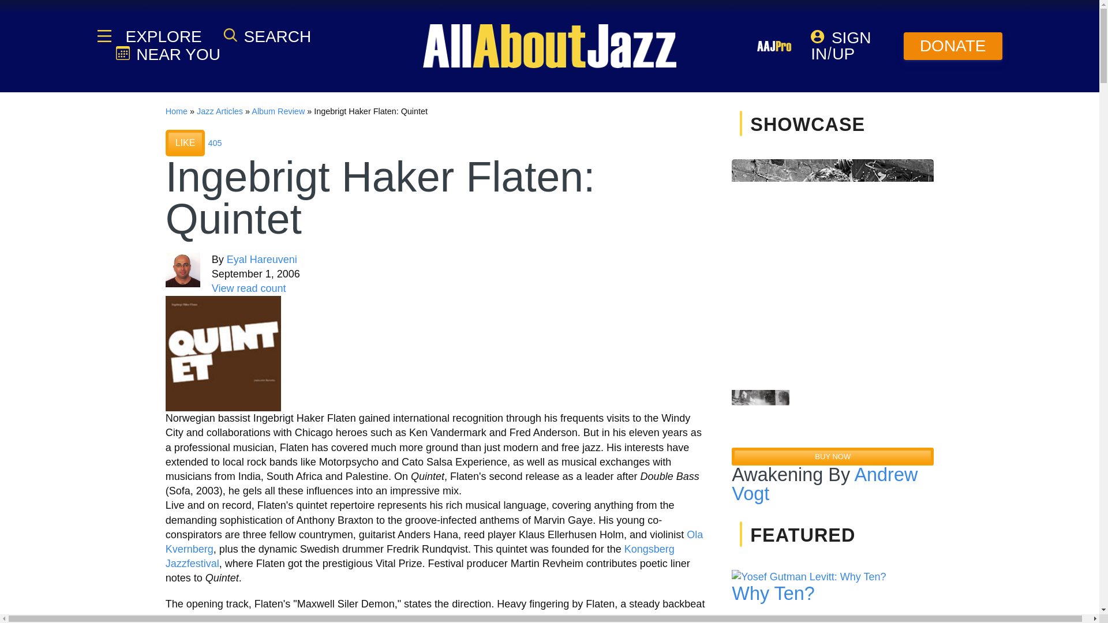 This screenshot has height=623, width=1108. Describe the element at coordinates (215, 142) in the screenshot. I see `405` at that location.